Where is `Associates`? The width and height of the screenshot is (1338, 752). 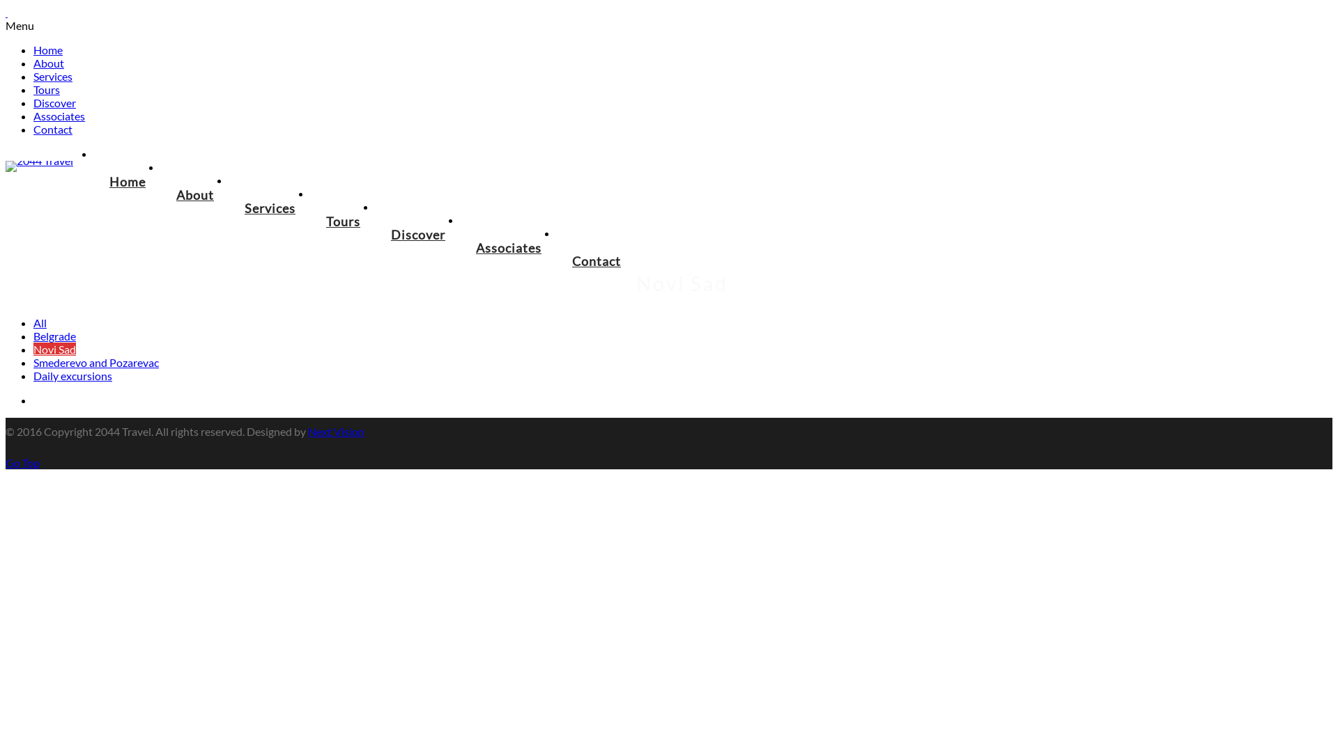
Associates is located at coordinates (59, 116).